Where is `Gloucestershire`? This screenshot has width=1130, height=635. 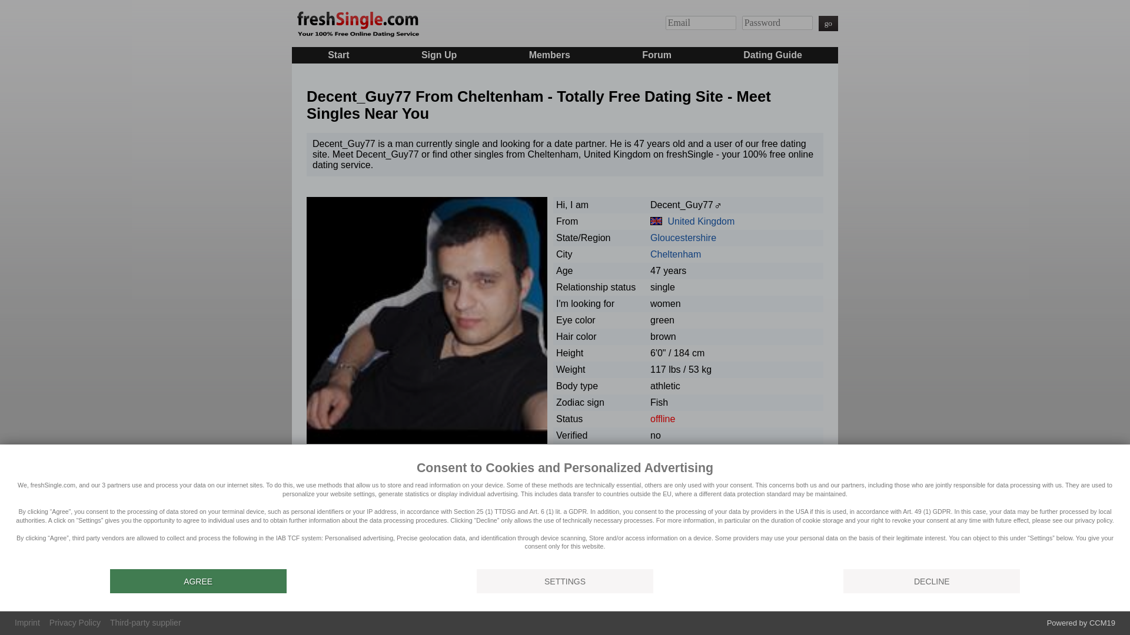 Gloucestershire is located at coordinates (683, 238).